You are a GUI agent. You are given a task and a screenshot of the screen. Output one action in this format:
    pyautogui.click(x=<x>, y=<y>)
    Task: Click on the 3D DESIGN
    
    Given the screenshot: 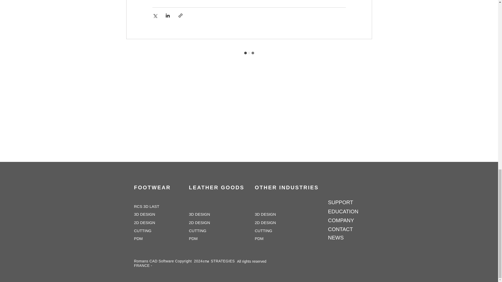 What is the action you would take?
    pyautogui.click(x=153, y=214)
    